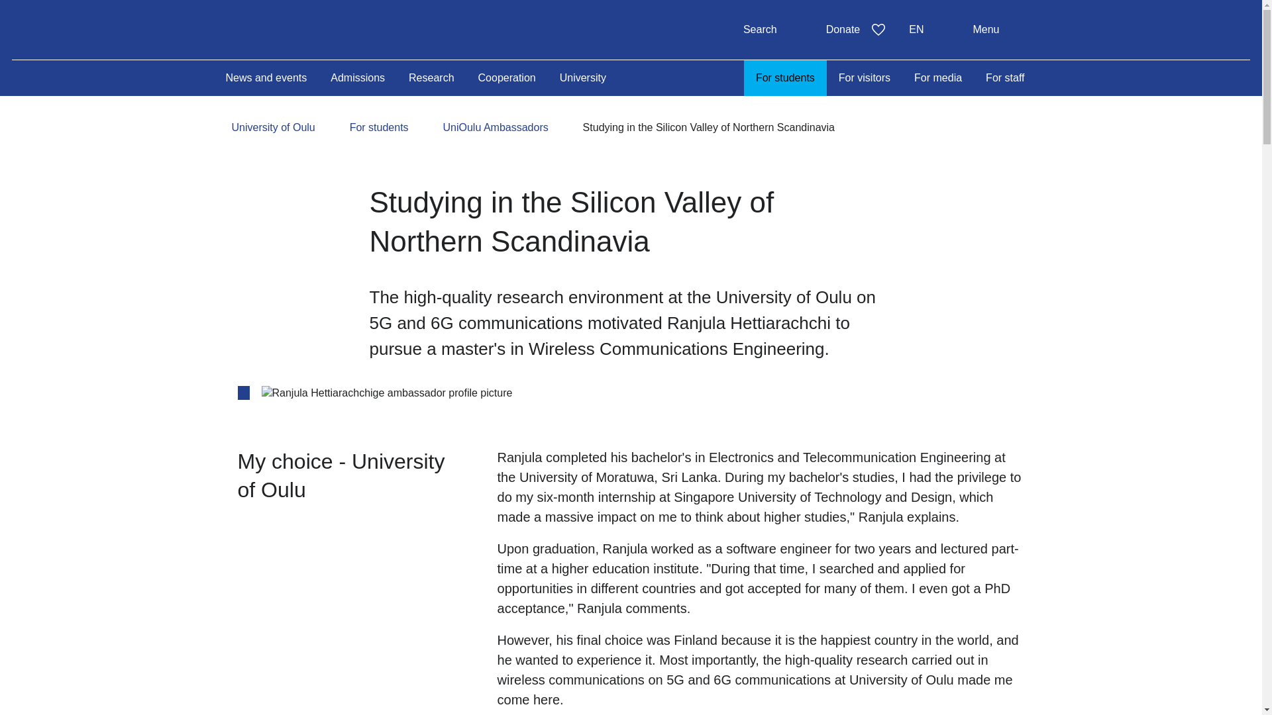  What do you see at coordinates (772, 29) in the screenshot?
I see `University of Oulu front page` at bounding box center [772, 29].